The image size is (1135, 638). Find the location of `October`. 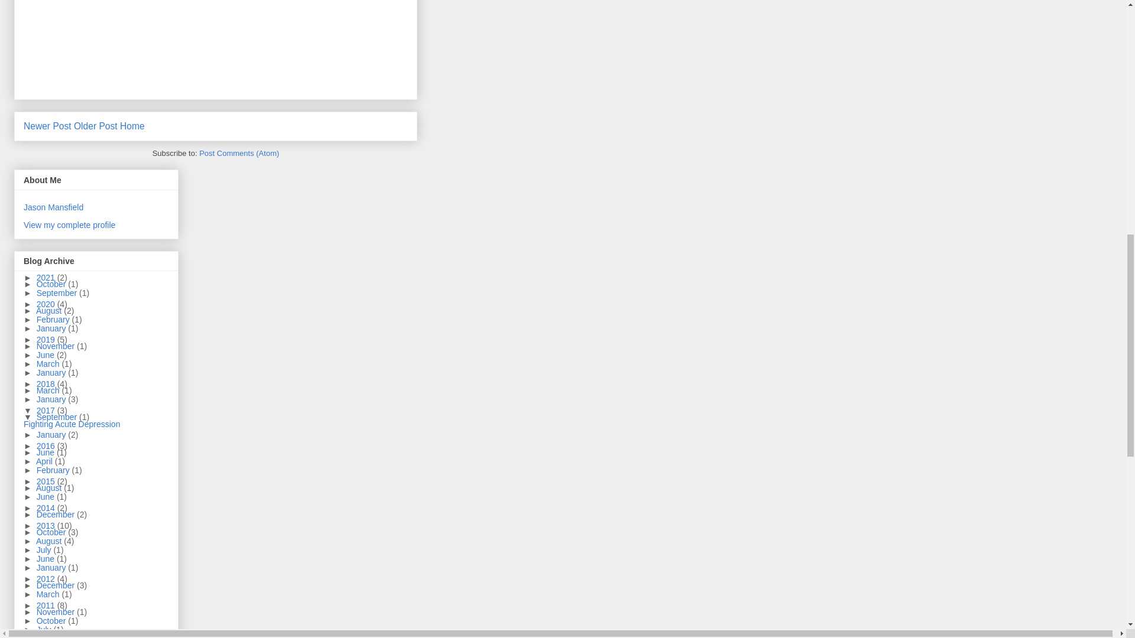

October is located at coordinates (52, 284).